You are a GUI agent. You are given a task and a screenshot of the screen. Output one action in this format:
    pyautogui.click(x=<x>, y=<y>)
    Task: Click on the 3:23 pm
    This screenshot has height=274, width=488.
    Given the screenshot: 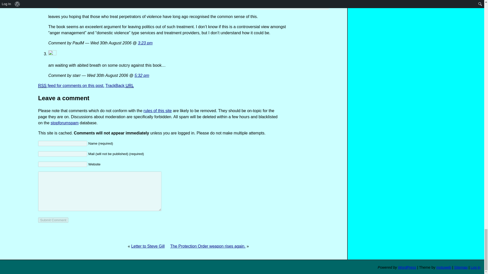 What is the action you would take?
    pyautogui.click(x=145, y=43)
    